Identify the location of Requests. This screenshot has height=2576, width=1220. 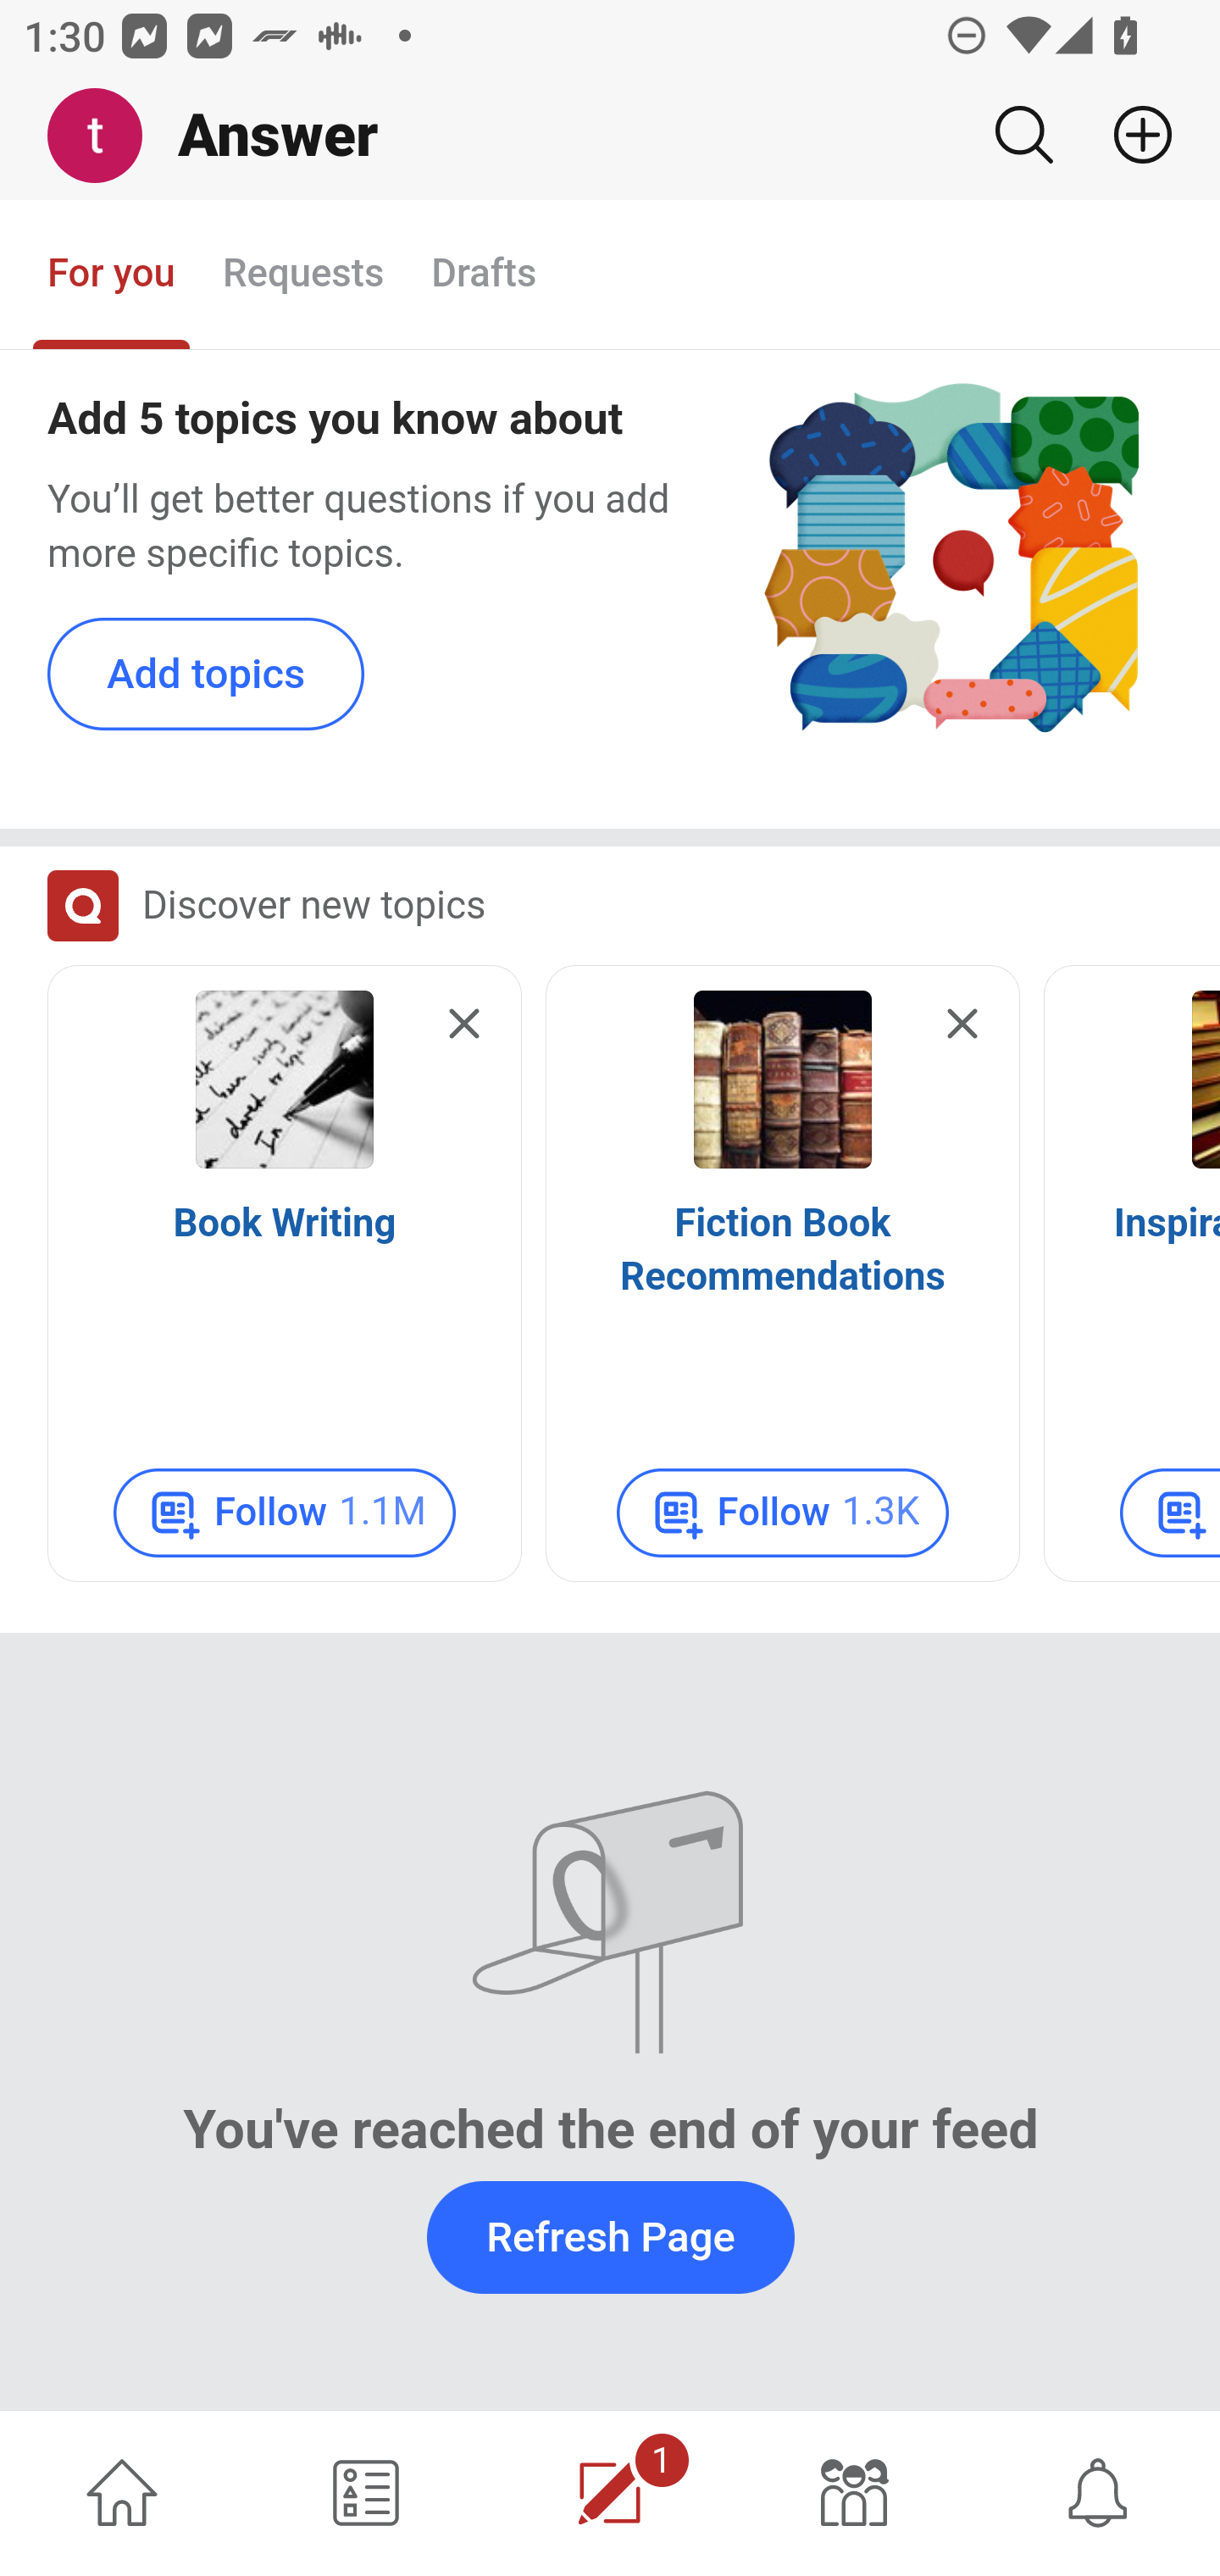
(302, 275).